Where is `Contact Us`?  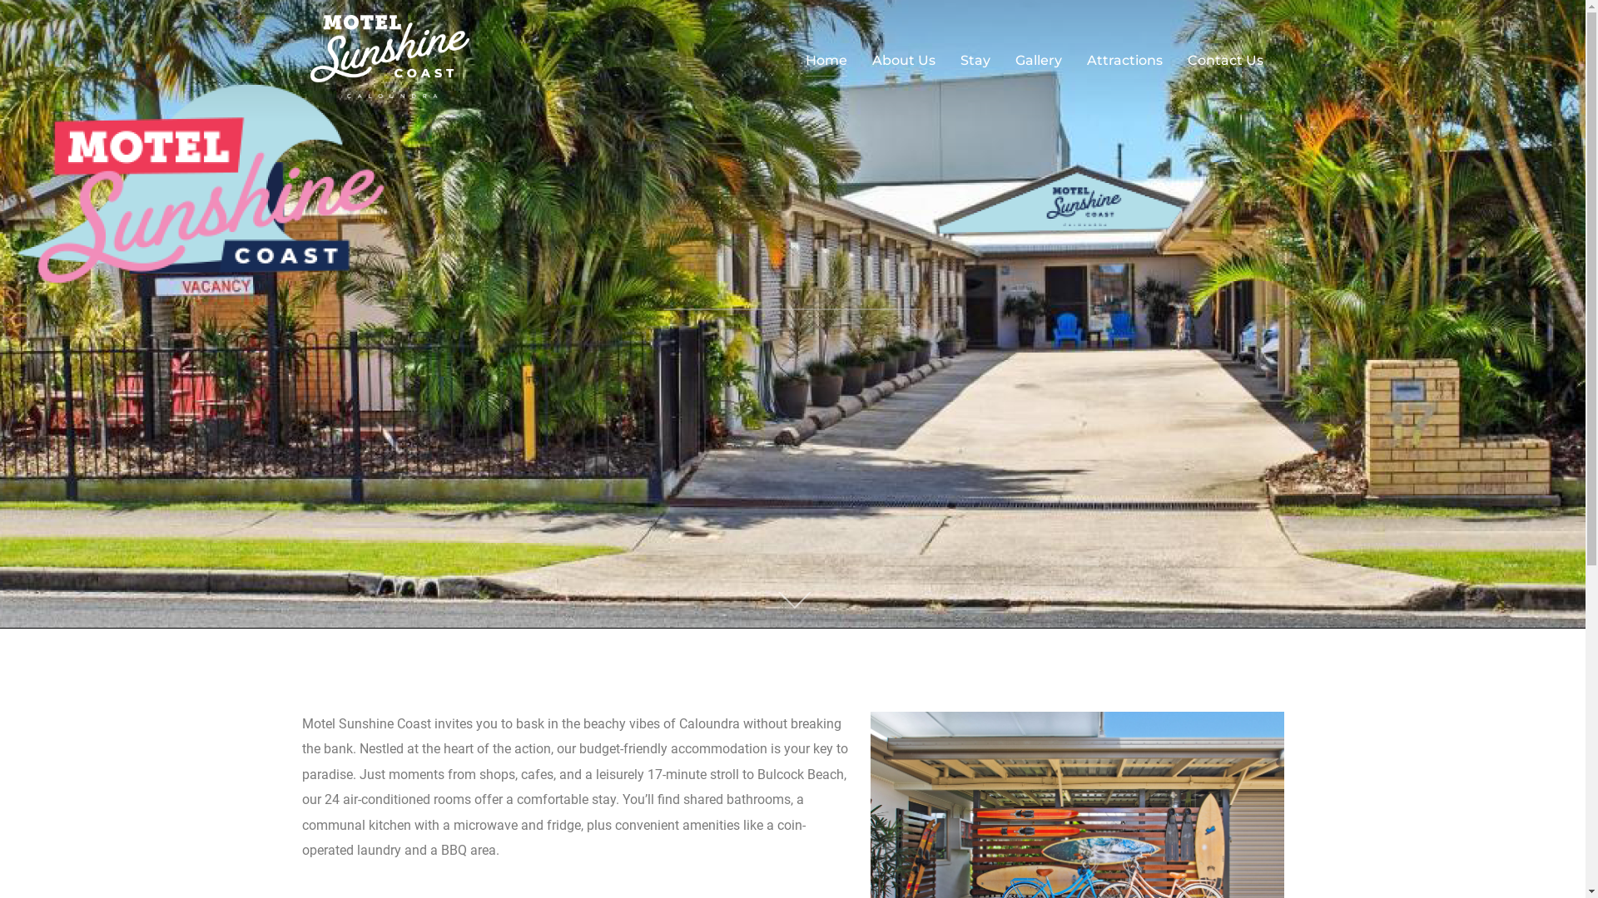
Contact Us is located at coordinates (1225, 61).